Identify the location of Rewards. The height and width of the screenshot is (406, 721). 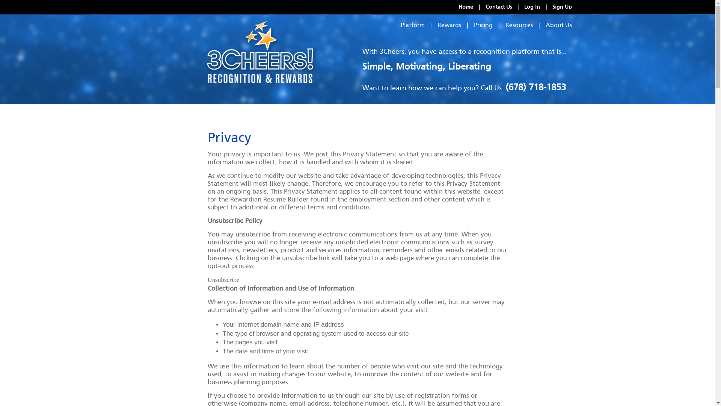
(449, 25).